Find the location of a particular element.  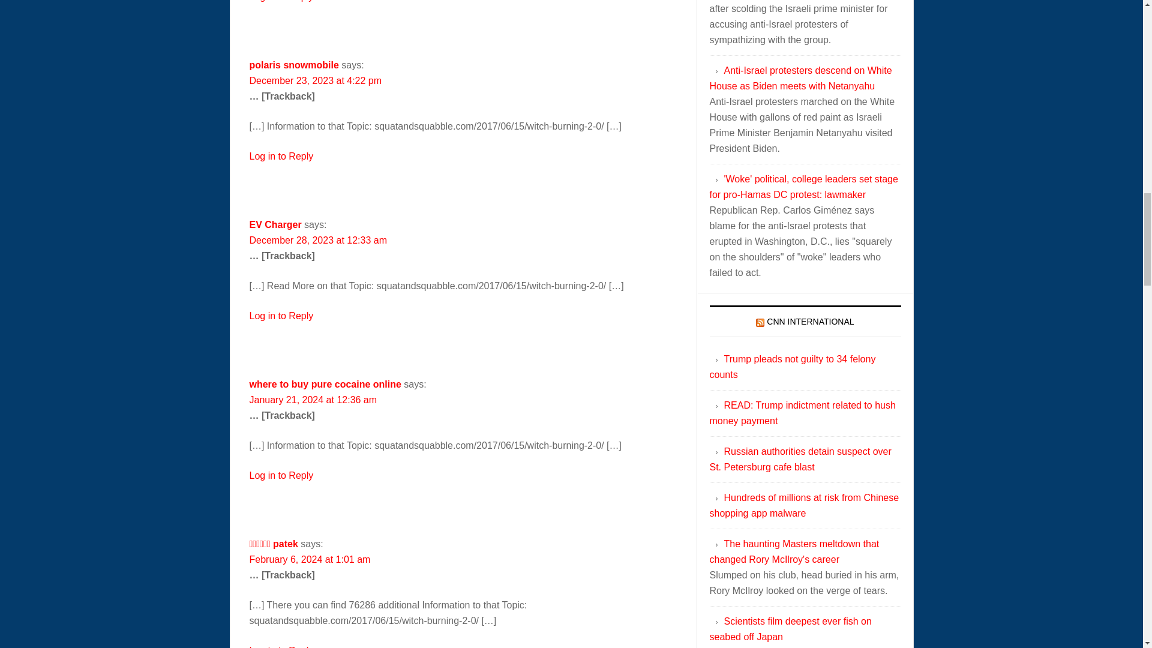

Log in to Reply is located at coordinates (281, 647).